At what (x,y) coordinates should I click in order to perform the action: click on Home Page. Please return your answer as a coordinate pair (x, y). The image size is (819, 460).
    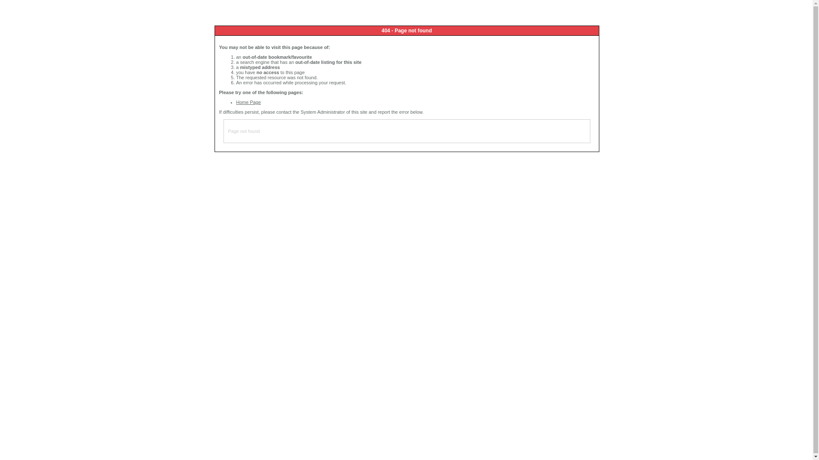
    Looking at the image, I should click on (249, 102).